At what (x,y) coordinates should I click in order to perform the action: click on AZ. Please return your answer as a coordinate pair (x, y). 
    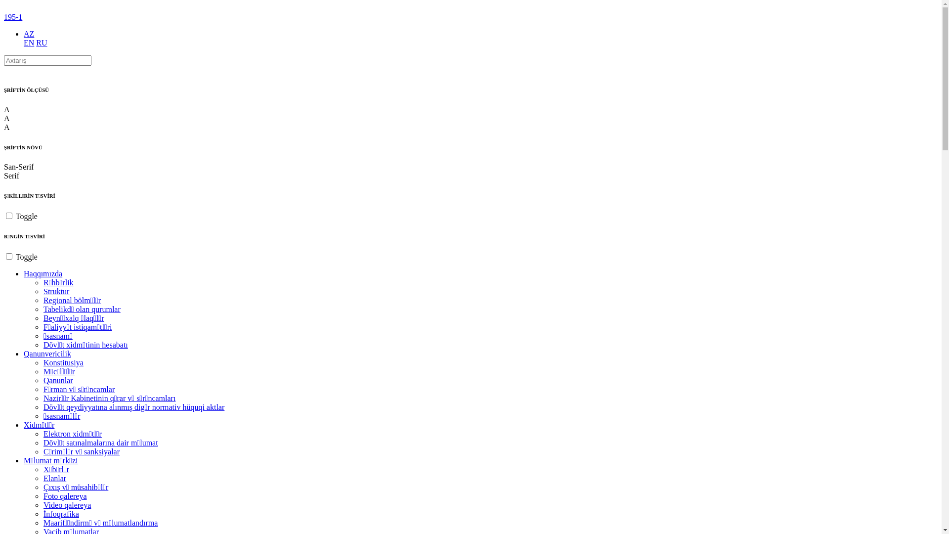
    Looking at the image, I should click on (29, 34).